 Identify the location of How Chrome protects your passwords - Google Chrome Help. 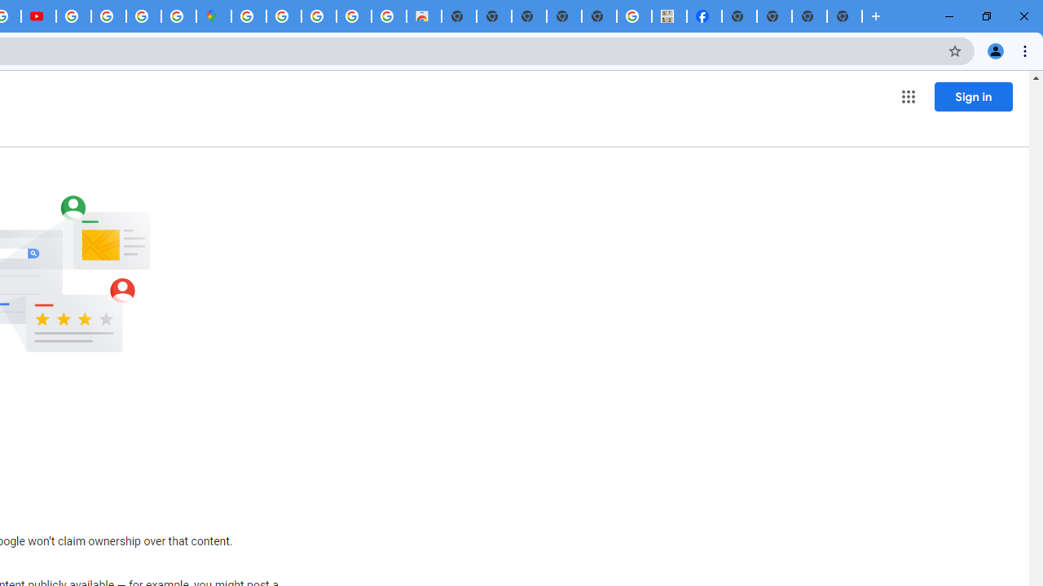
(73, 16).